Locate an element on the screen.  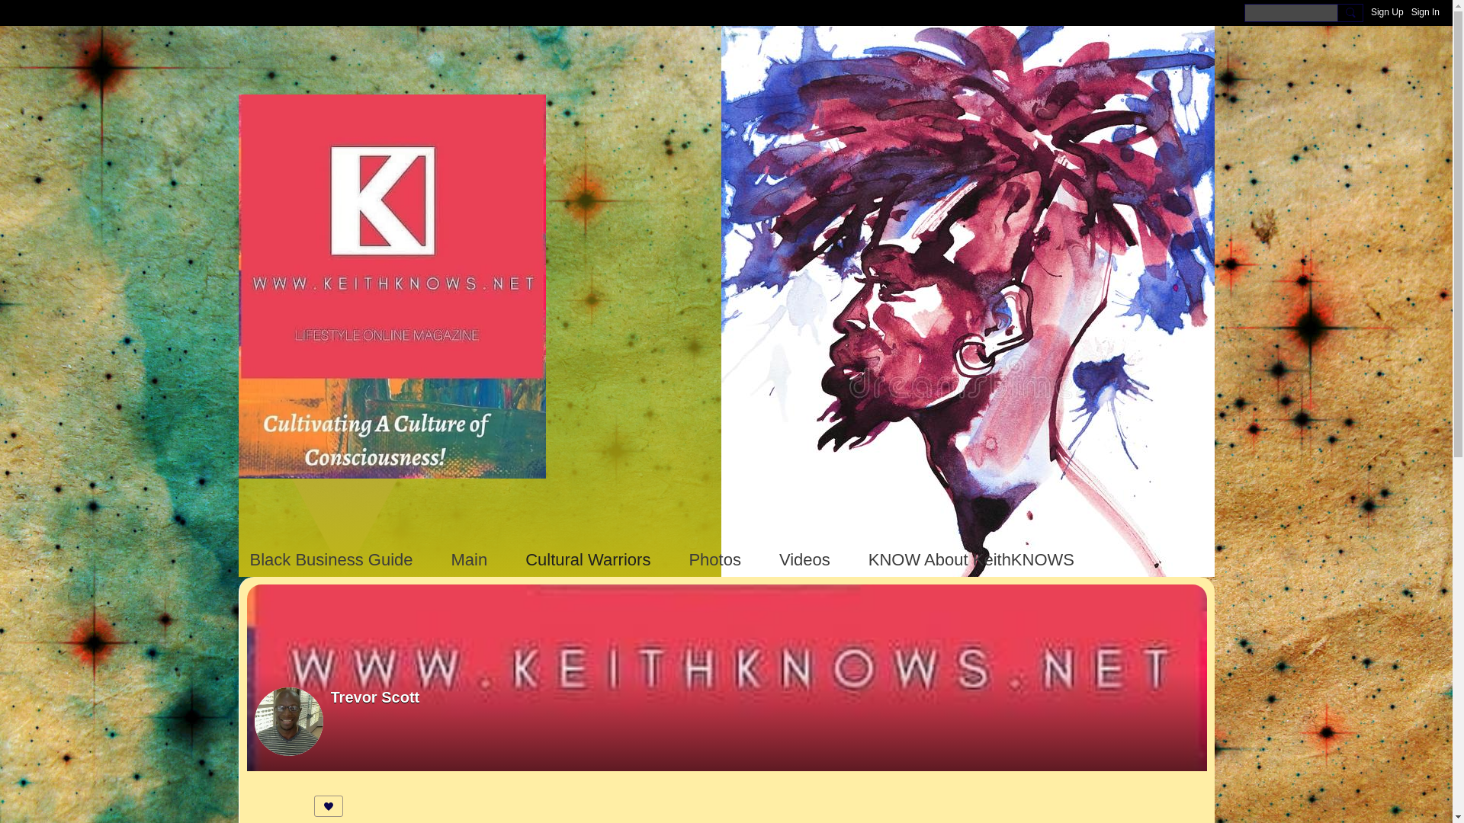
Like is located at coordinates (328, 806).